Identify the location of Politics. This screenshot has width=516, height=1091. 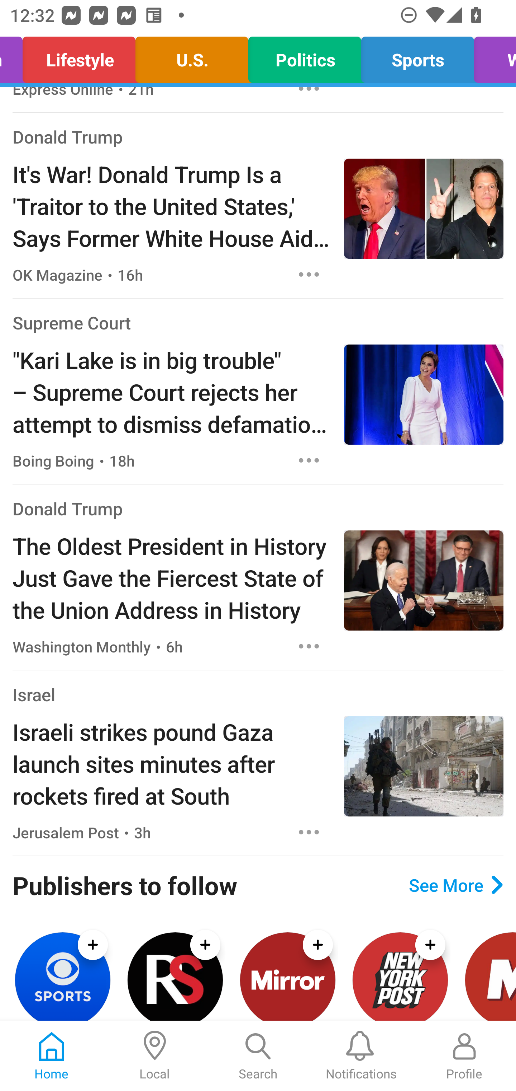
(305, 57).